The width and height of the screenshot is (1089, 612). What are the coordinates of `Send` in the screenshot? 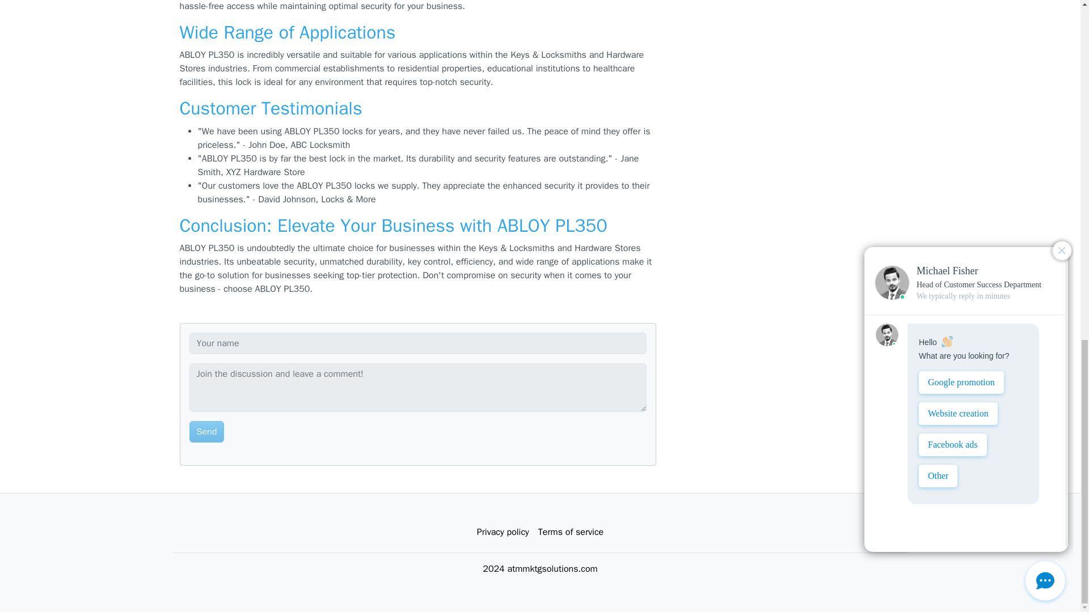 It's located at (206, 432).